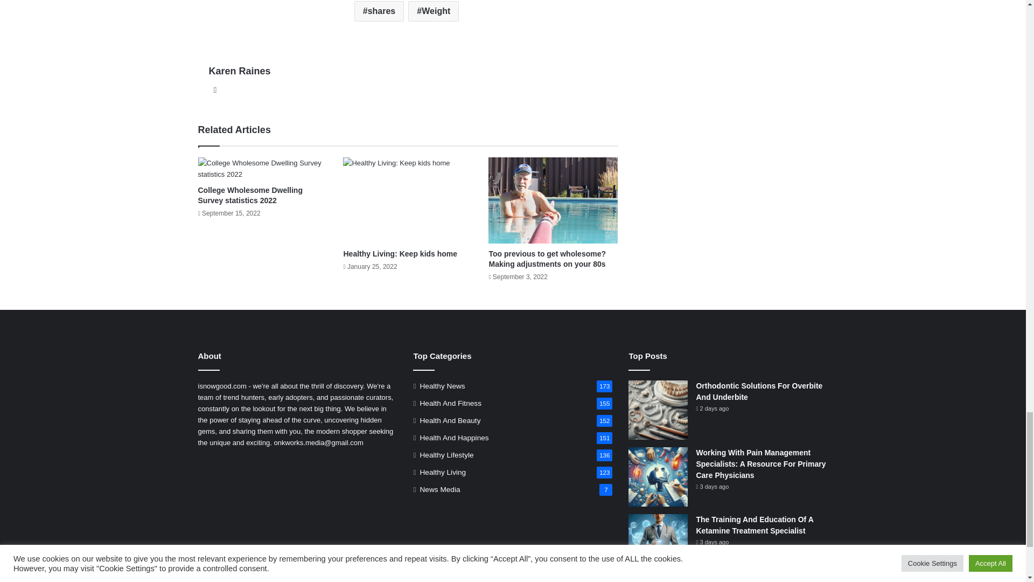  I want to click on Website, so click(215, 90).